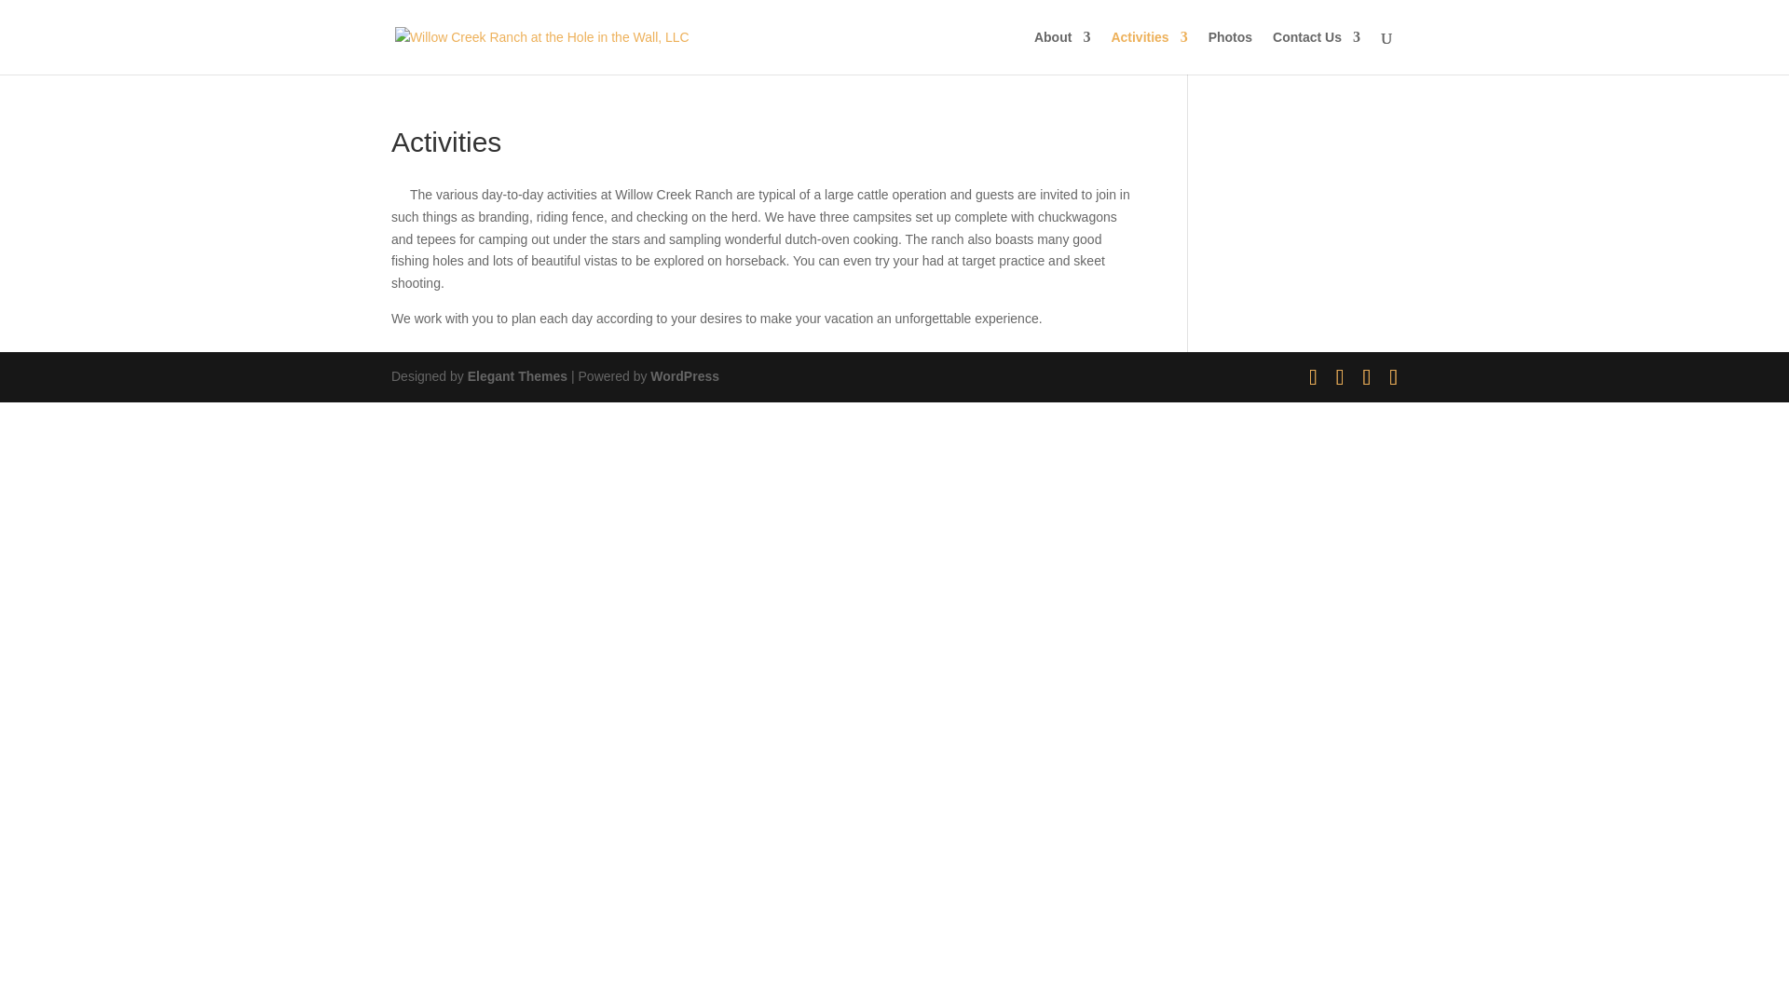  I want to click on About, so click(1061, 52).